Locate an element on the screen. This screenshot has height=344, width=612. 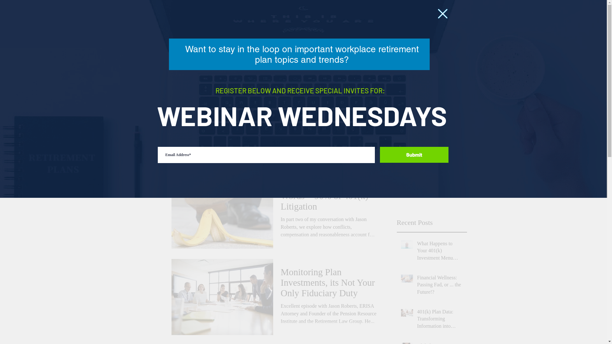
How Washington will Impact your 401(k) in 2016 is located at coordinates (329, 111).